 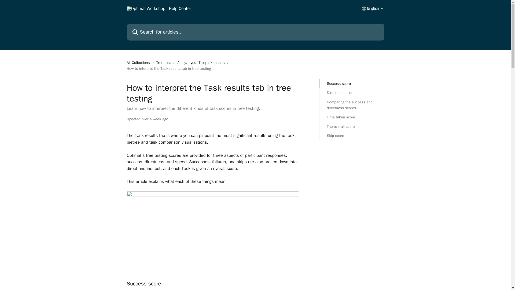 What do you see at coordinates (139, 63) in the screenshot?
I see `All Collections` at bounding box center [139, 63].